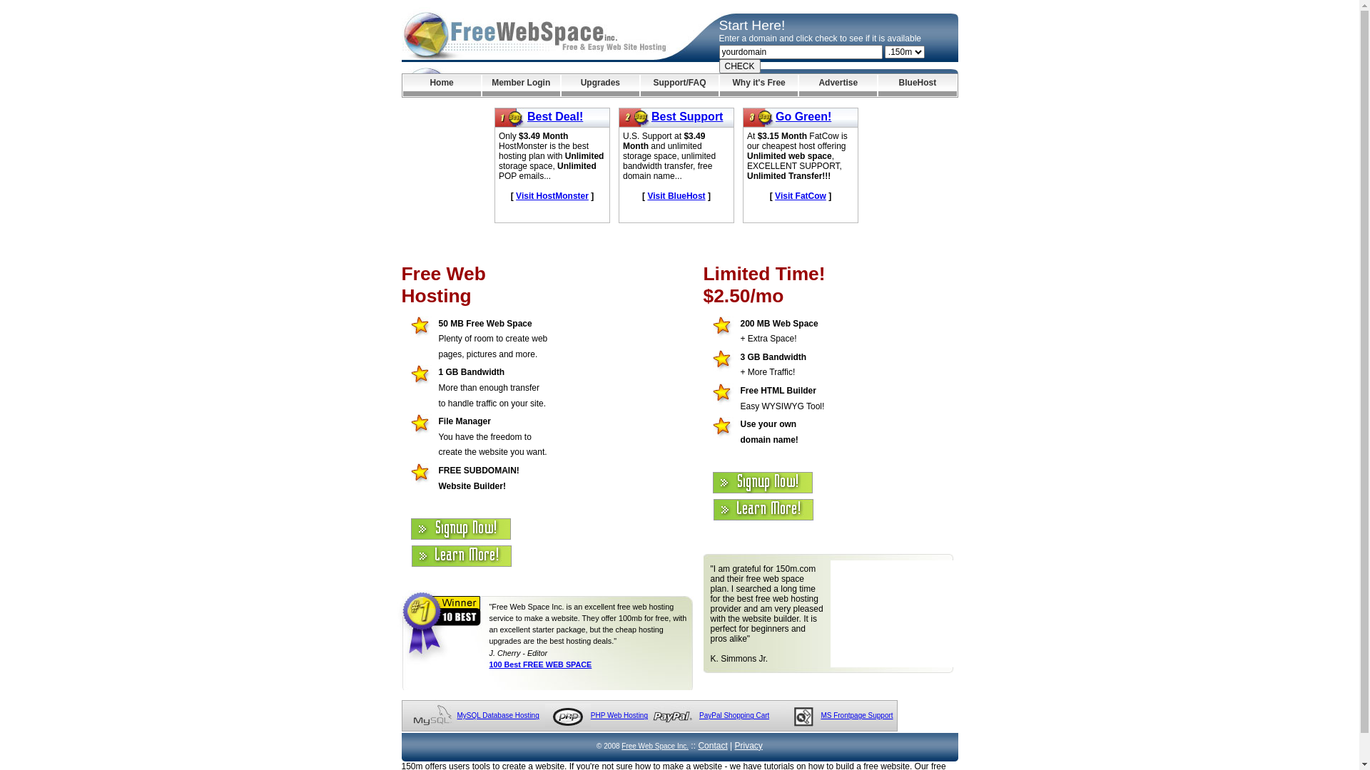 Image resolution: width=1370 pixels, height=770 pixels. I want to click on Contact, so click(712, 746).